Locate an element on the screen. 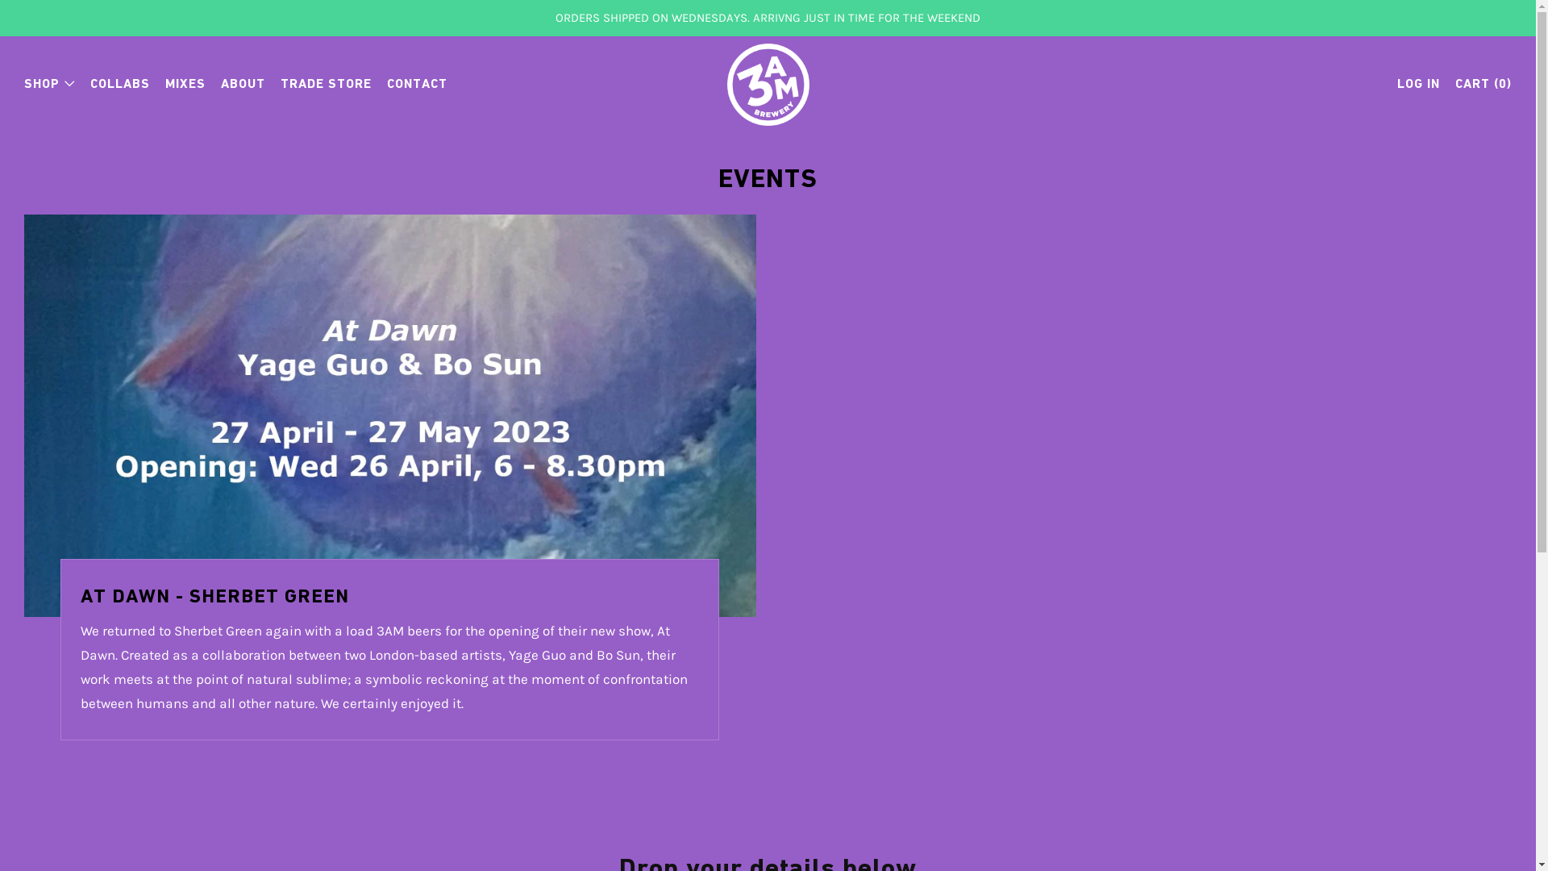 This screenshot has height=871, width=1548. COLLABS is located at coordinates (120, 84).